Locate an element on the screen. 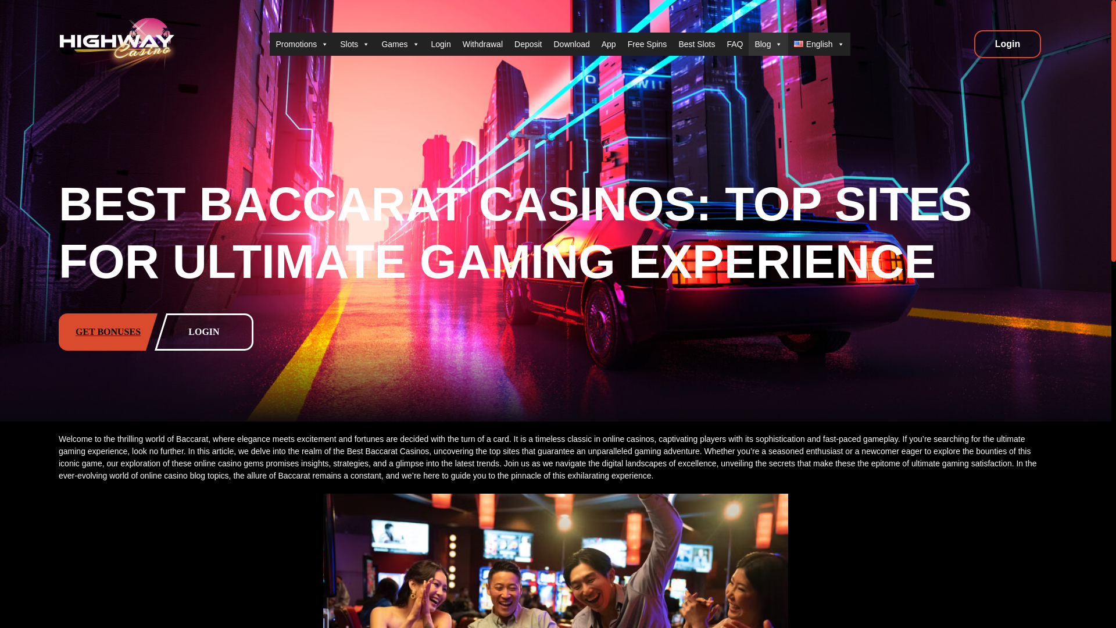 The height and width of the screenshot is (628, 1116). Slots is located at coordinates (355, 44).